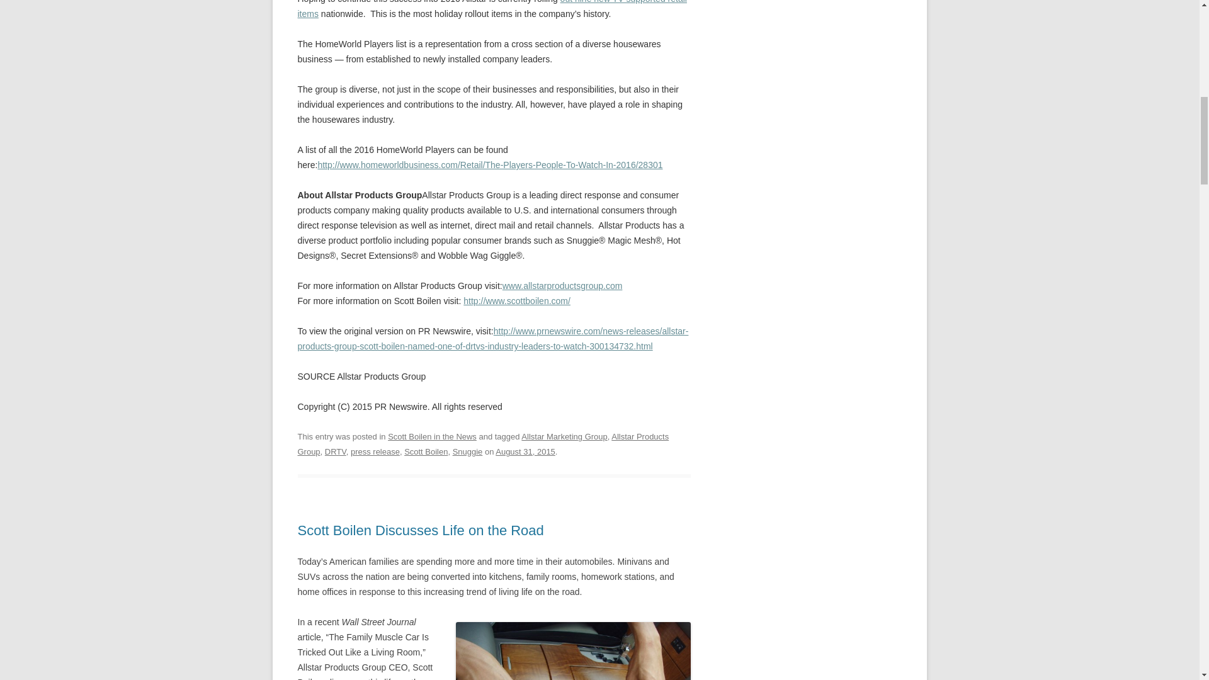 This screenshot has height=680, width=1209. Describe the element at coordinates (375, 451) in the screenshot. I see `press release` at that location.